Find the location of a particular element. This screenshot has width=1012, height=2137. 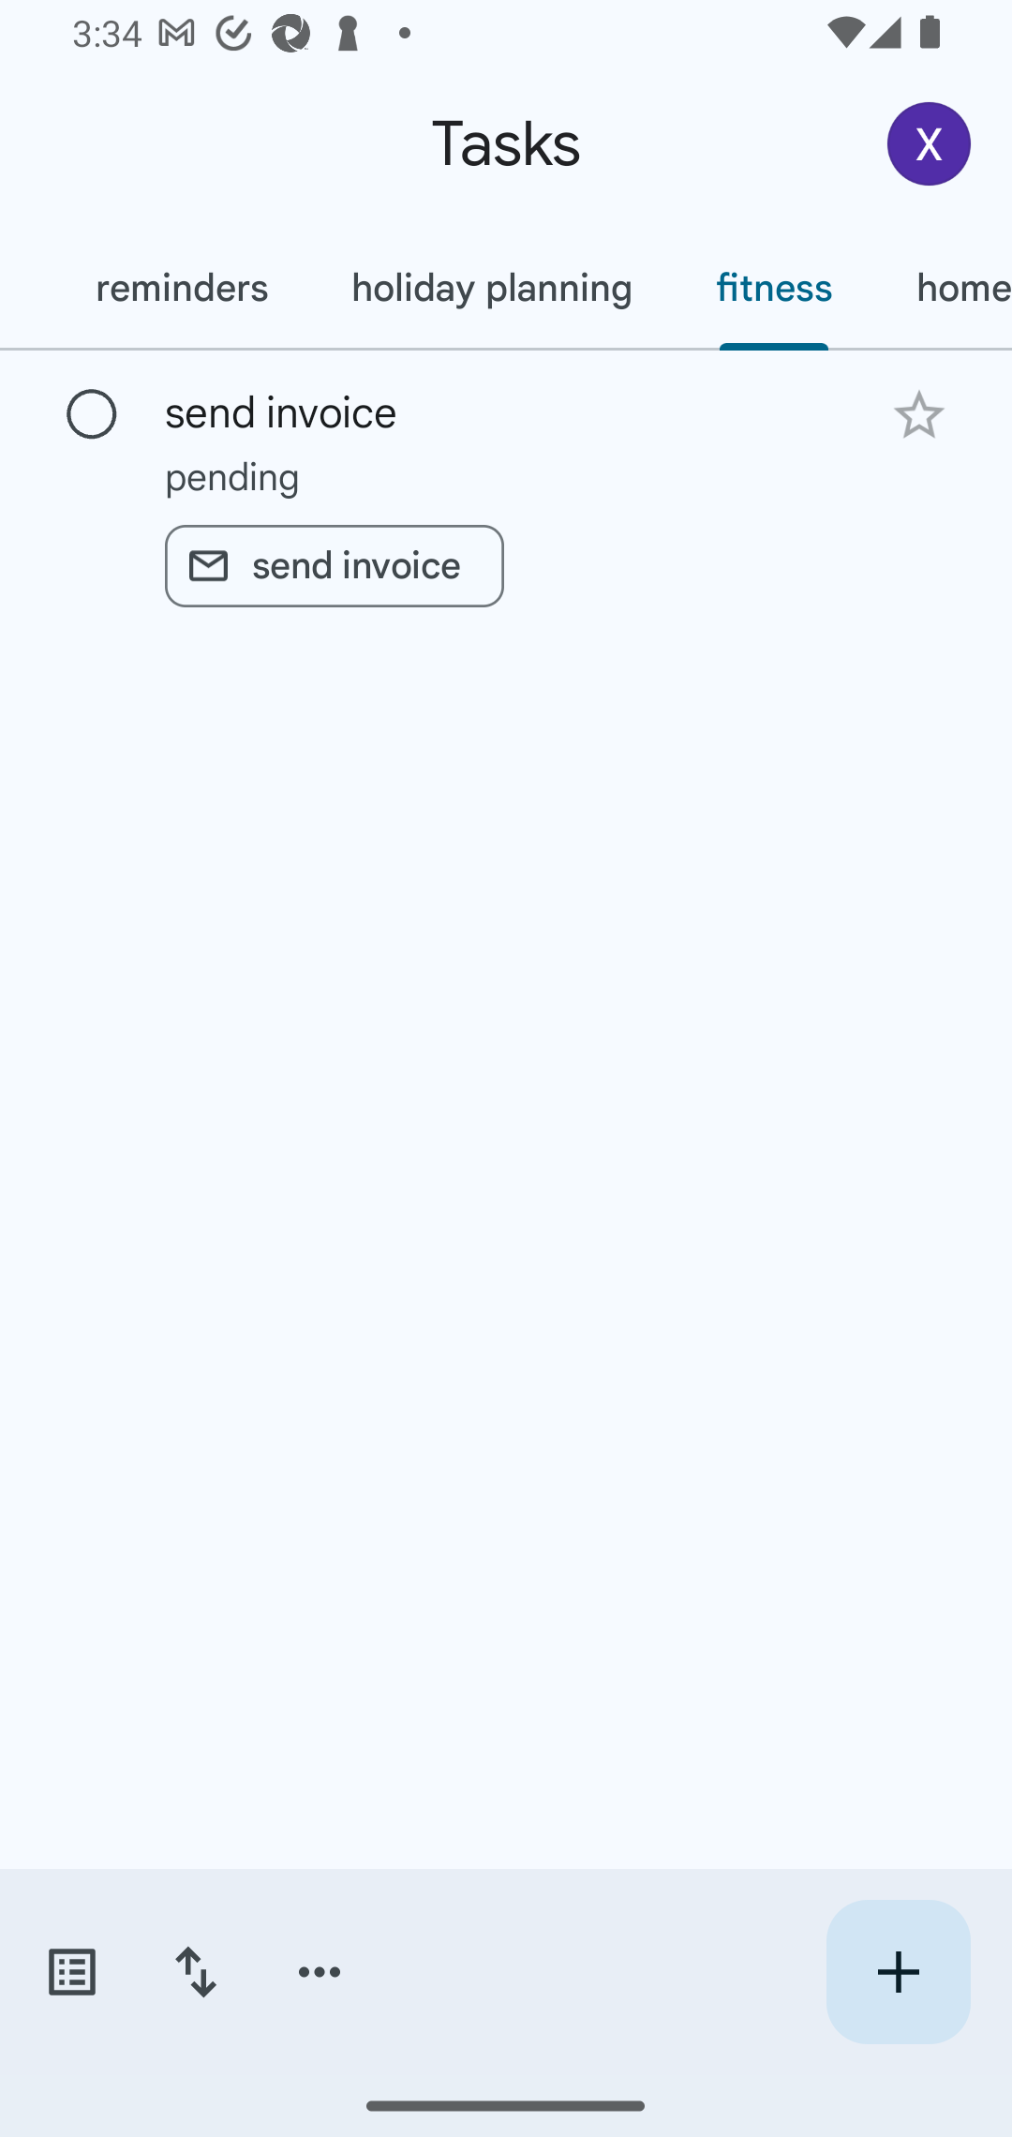

Switch task lists is located at coordinates (71, 1972).